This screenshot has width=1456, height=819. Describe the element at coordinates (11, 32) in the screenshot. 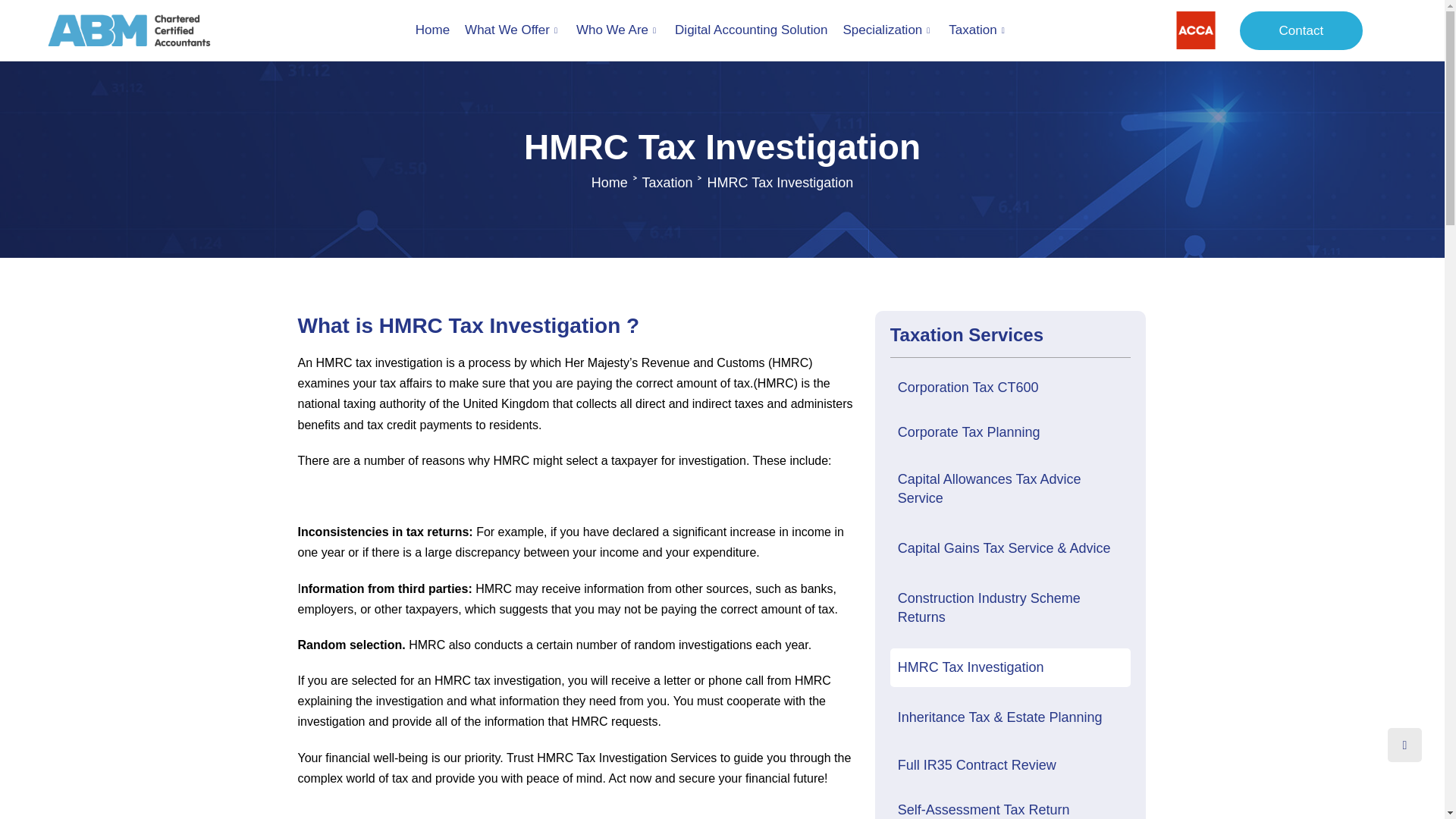

I see `Skip to content` at that location.